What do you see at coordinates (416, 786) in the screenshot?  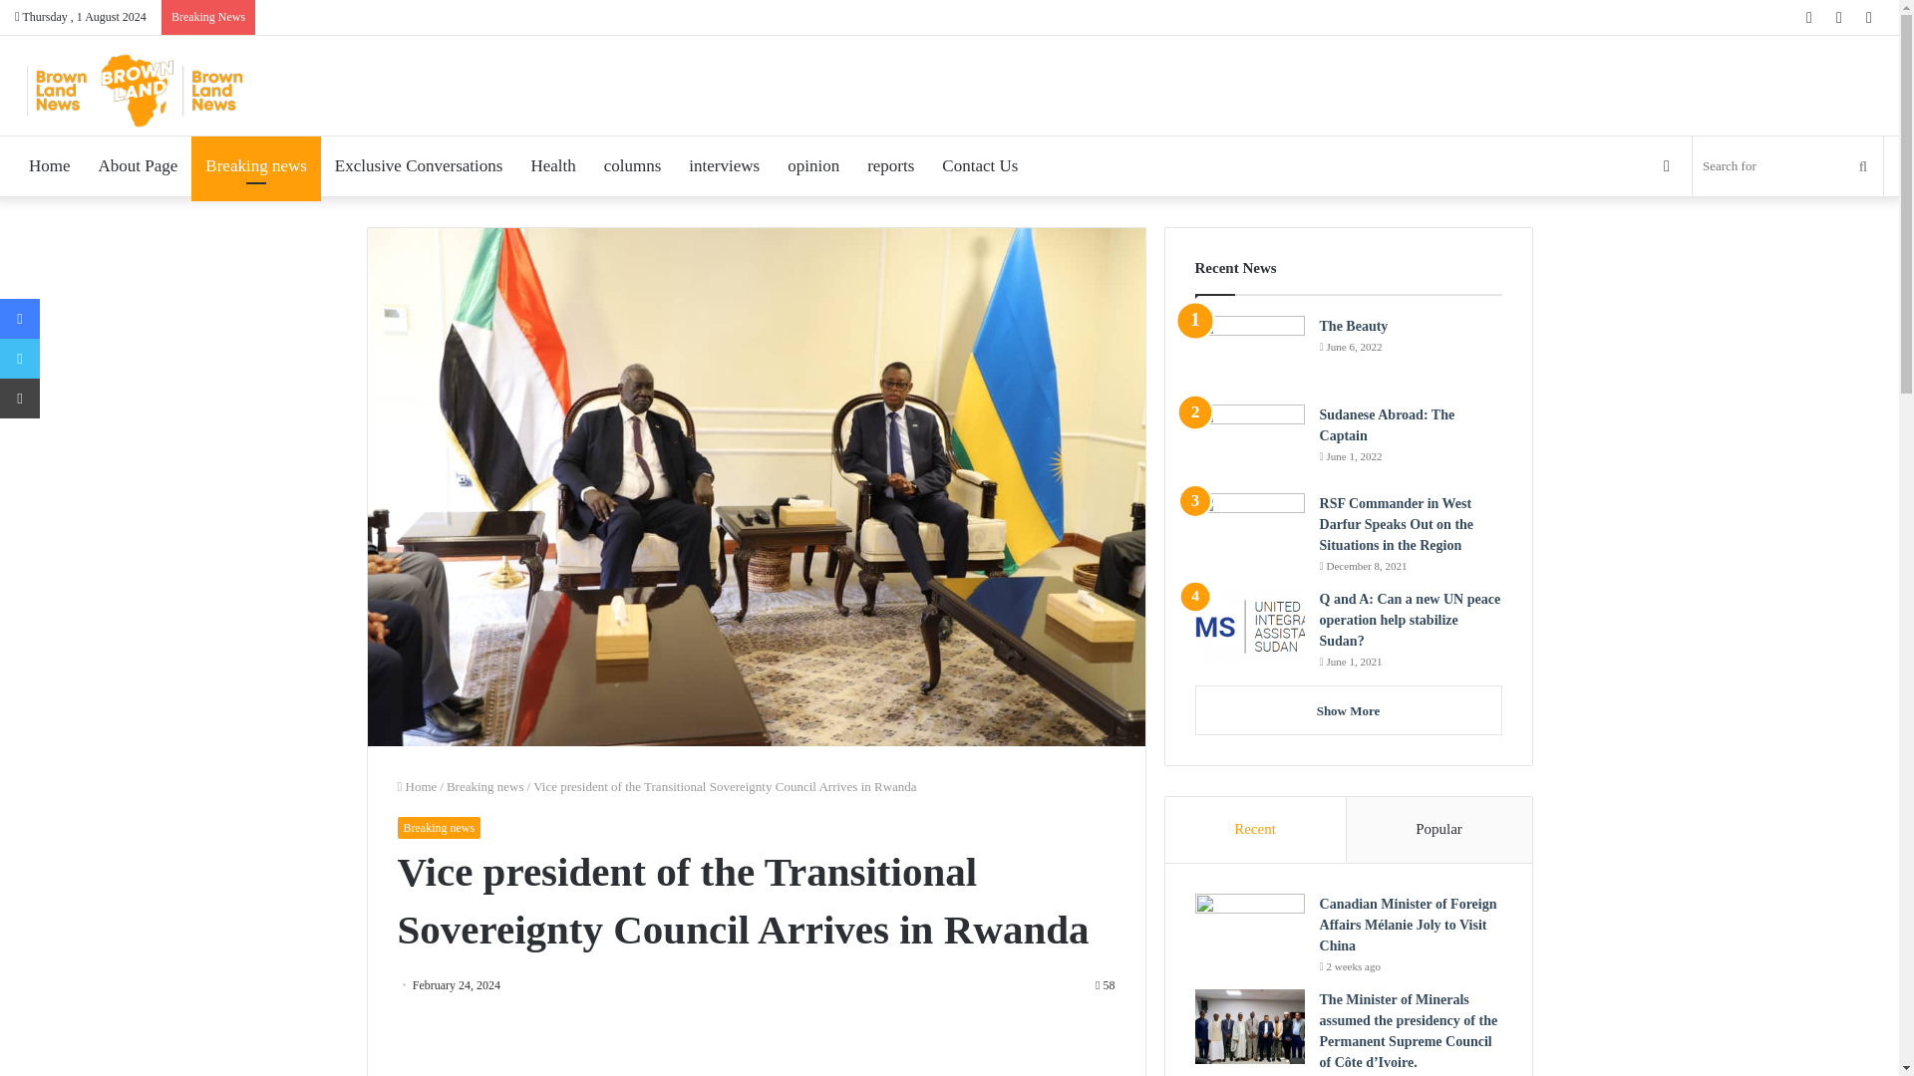 I see `Home` at bounding box center [416, 786].